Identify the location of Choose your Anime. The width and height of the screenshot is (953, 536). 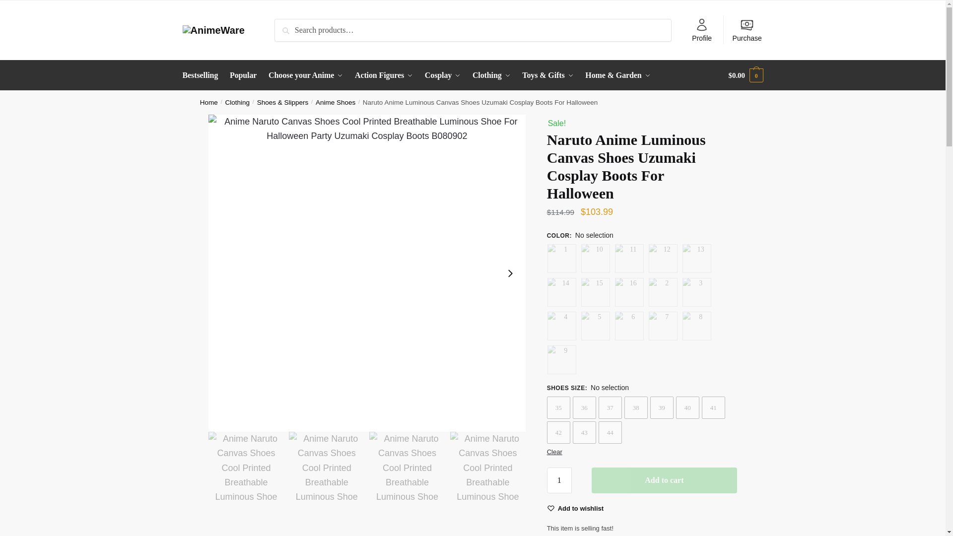
(306, 75).